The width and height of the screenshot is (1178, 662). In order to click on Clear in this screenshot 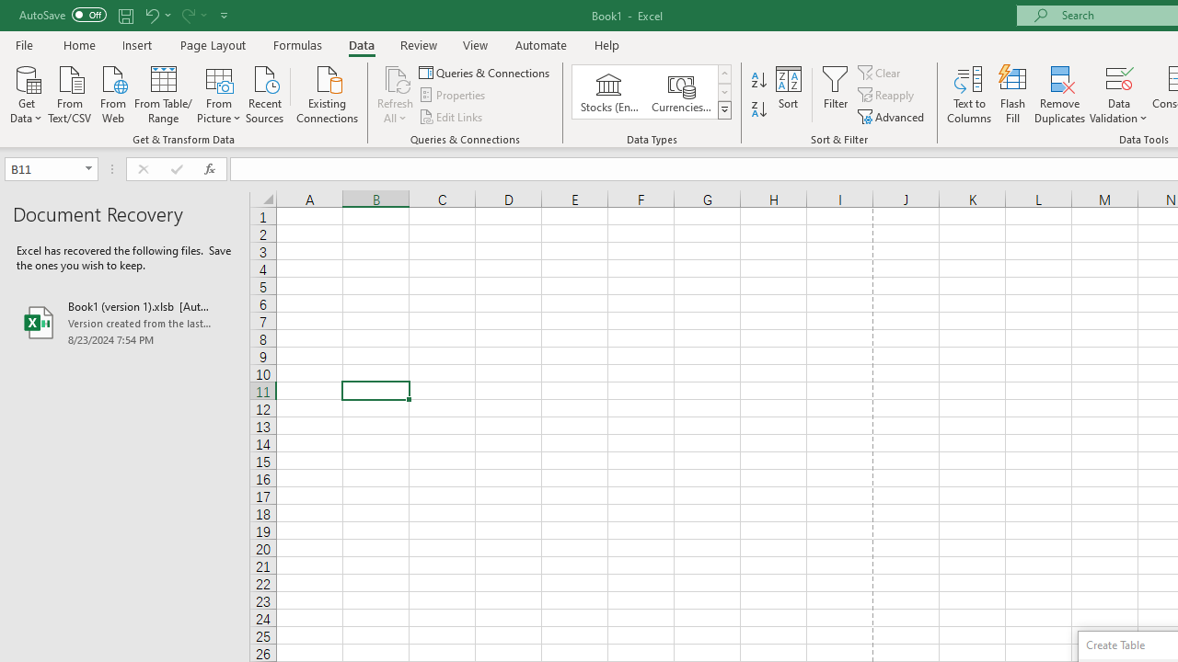, I will do `click(881, 72)`.